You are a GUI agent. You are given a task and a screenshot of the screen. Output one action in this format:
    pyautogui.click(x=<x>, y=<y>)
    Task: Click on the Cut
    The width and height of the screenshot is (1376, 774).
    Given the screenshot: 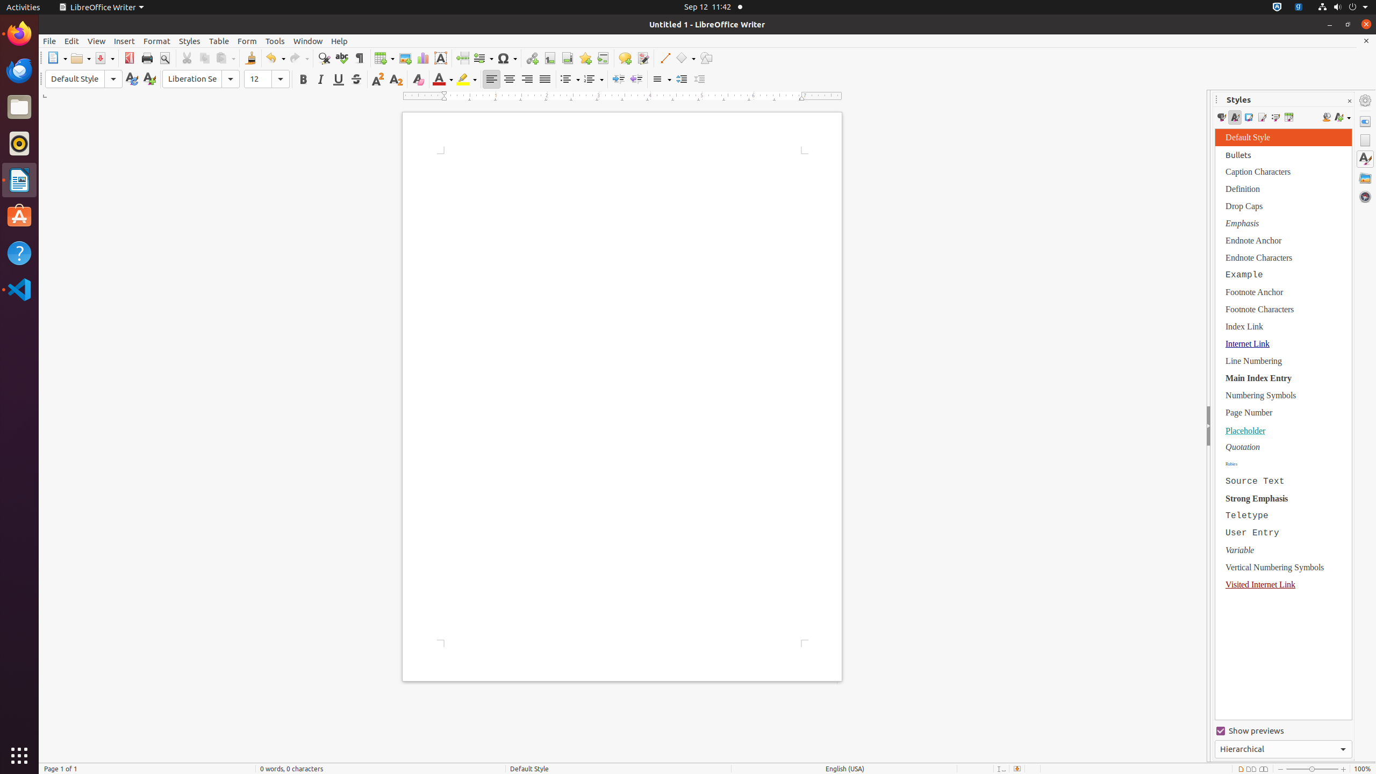 What is the action you would take?
    pyautogui.click(x=187, y=58)
    